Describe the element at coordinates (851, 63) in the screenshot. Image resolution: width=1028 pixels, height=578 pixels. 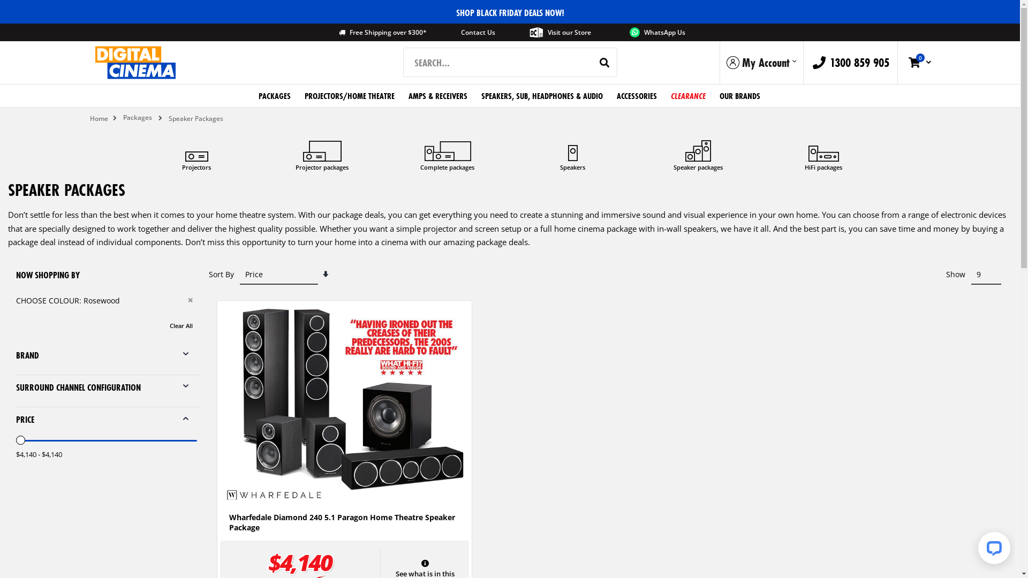
I see `1300 859 905` at that location.